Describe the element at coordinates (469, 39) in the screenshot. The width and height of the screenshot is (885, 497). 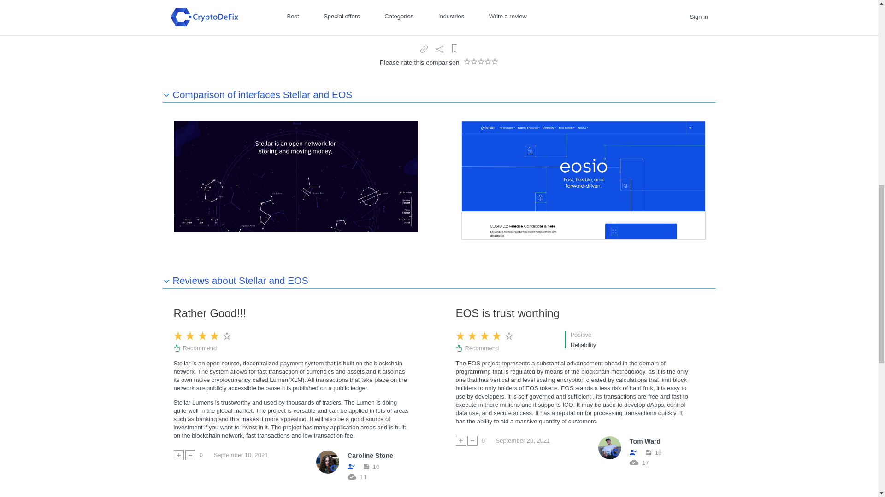
I see `4` at that location.